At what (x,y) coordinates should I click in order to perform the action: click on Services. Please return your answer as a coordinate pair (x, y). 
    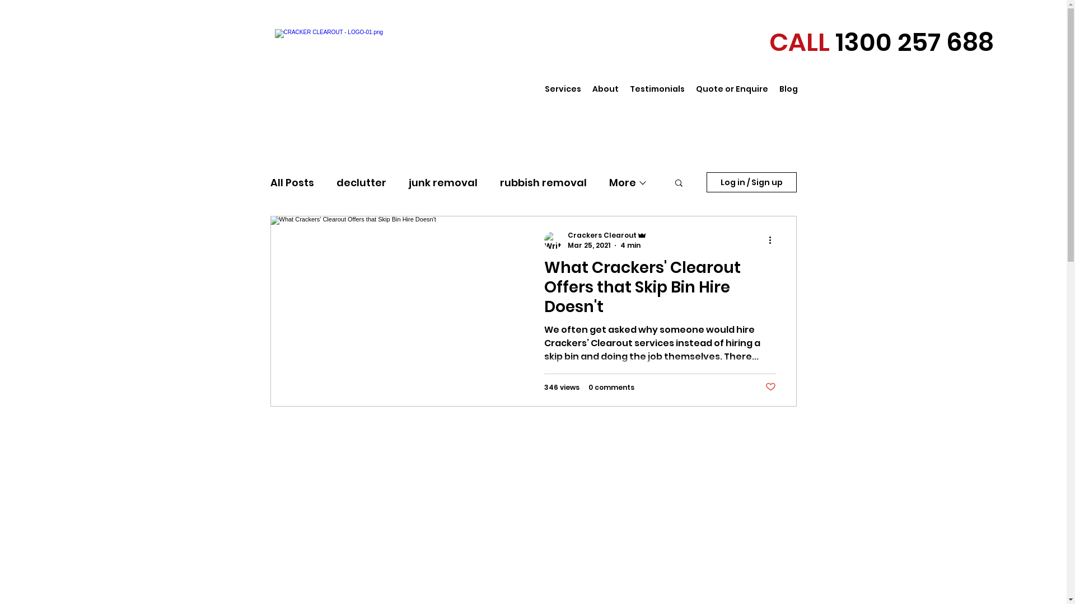
    Looking at the image, I should click on (562, 89).